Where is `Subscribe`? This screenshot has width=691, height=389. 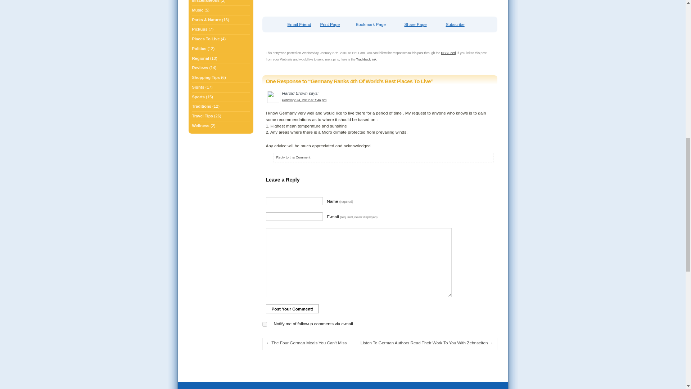
Subscribe is located at coordinates (455, 24).